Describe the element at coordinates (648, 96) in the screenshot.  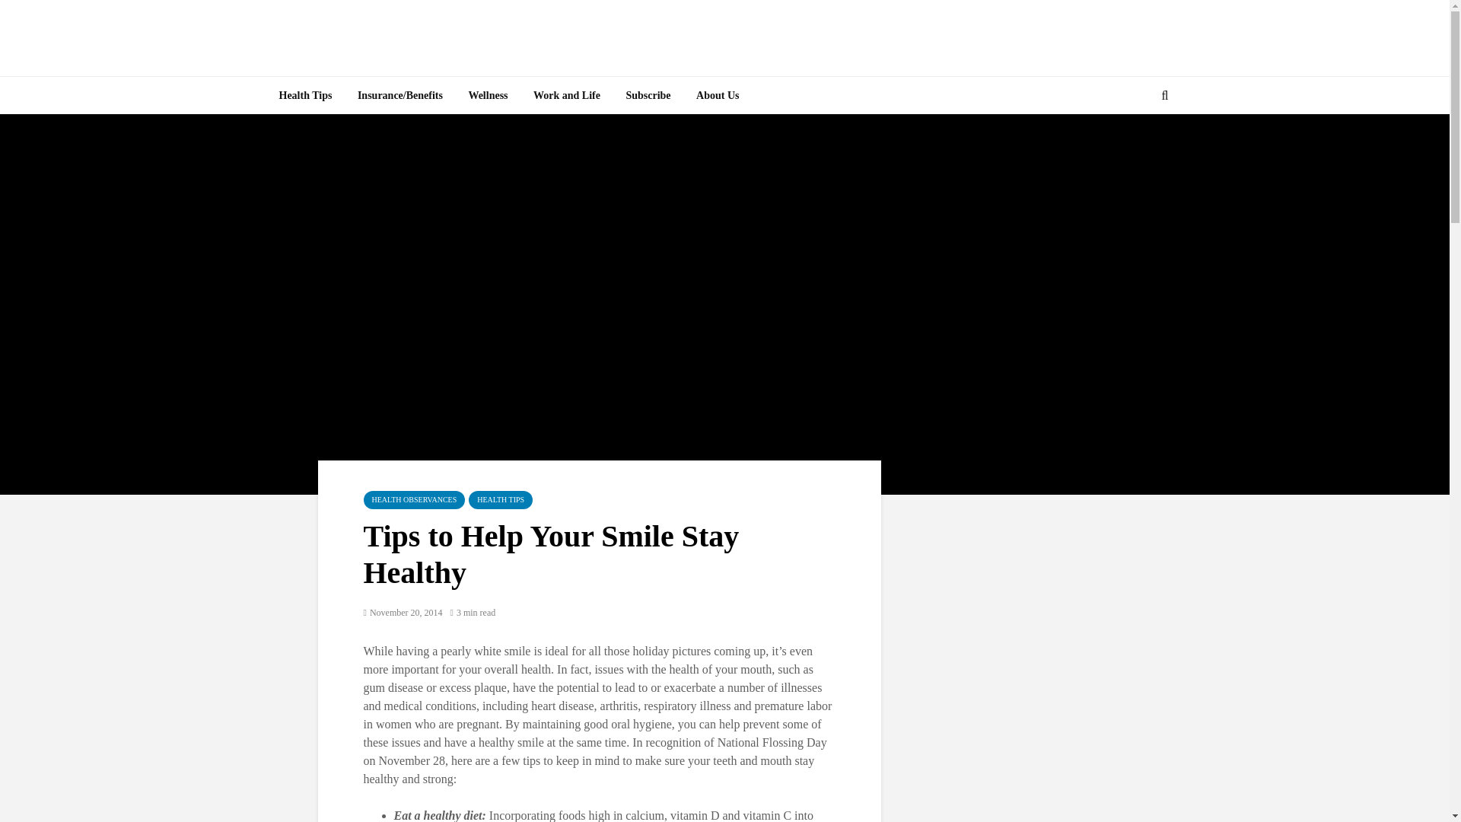
I see `Subscribe` at that location.